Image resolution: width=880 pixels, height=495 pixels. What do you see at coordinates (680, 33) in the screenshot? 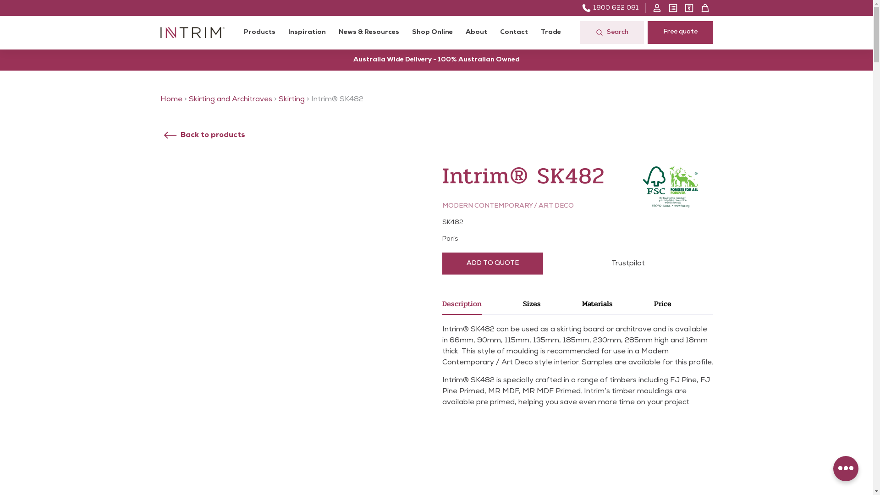
I see `Free quote` at bounding box center [680, 33].